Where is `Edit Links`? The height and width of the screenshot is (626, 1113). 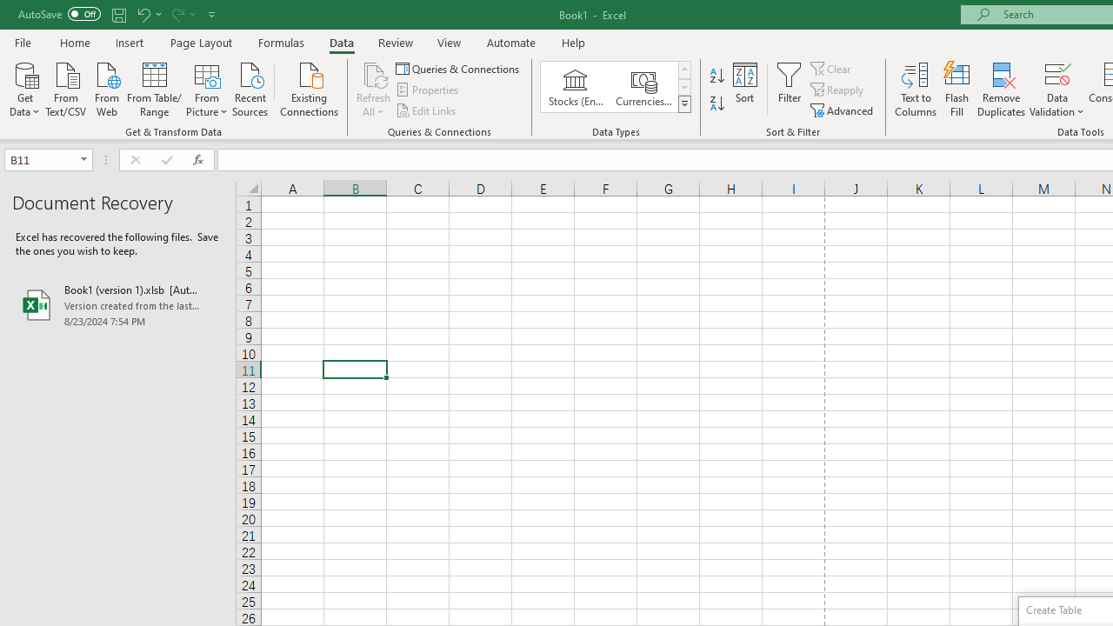 Edit Links is located at coordinates (427, 110).